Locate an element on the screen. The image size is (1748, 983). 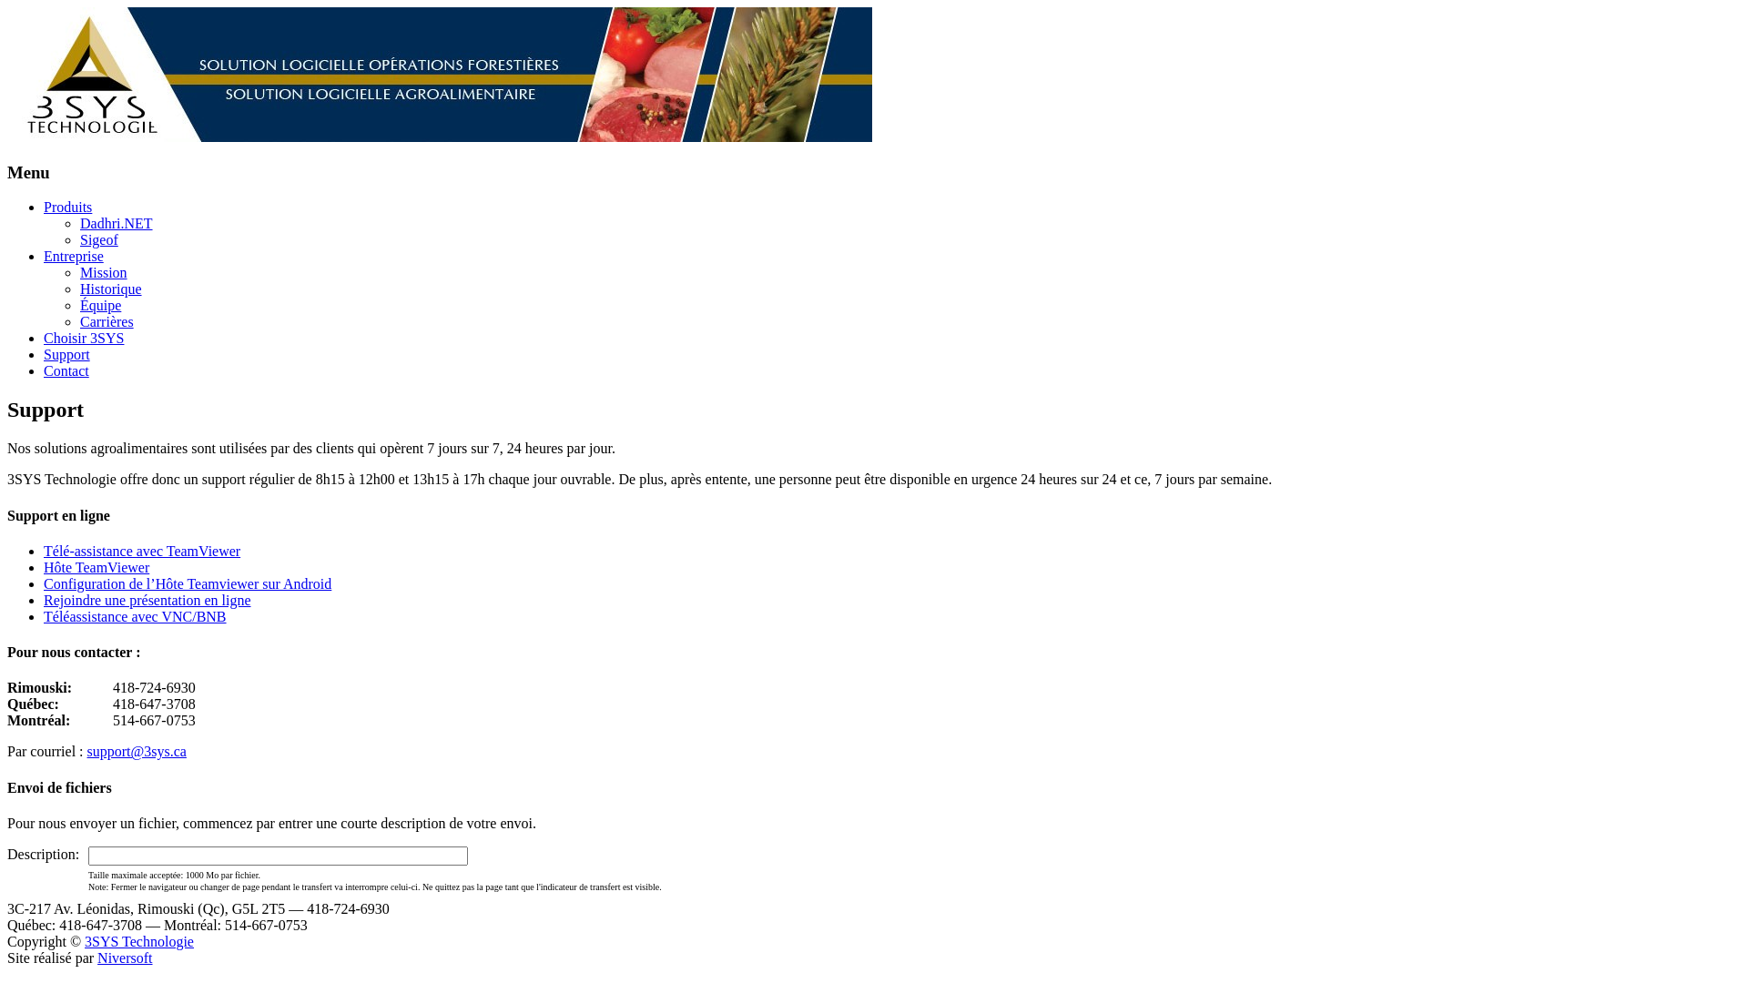
Choisir 3SYS is located at coordinates (84, 339).